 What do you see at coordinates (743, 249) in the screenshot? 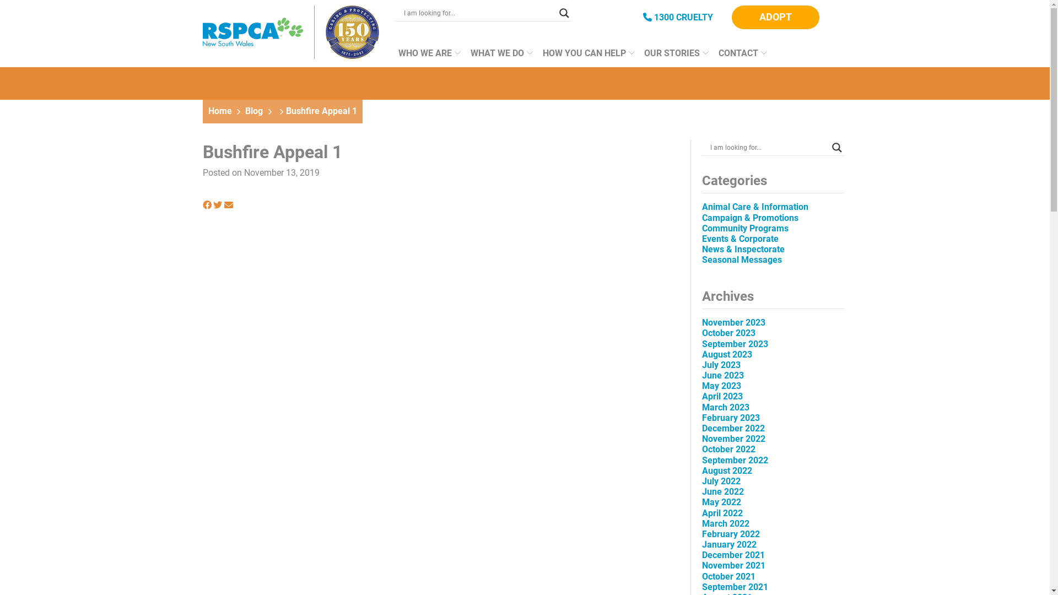
I see `News & Inspectorate` at bounding box center [743, 249].